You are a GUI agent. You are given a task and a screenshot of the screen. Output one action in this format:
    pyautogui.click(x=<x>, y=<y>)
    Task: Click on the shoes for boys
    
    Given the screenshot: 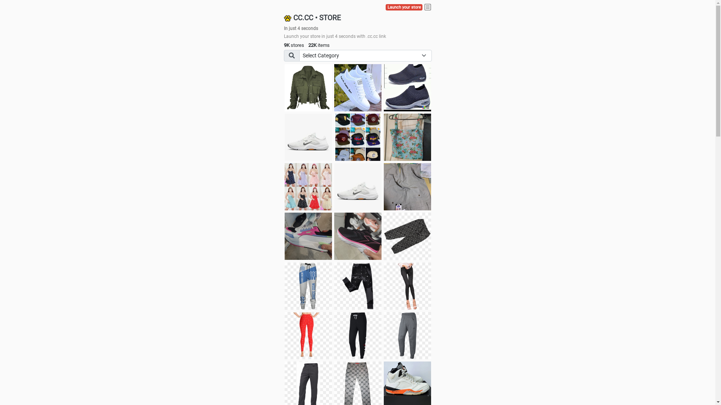 What is the action you would take?
    pyautogui.click(x=407, y=88)
    